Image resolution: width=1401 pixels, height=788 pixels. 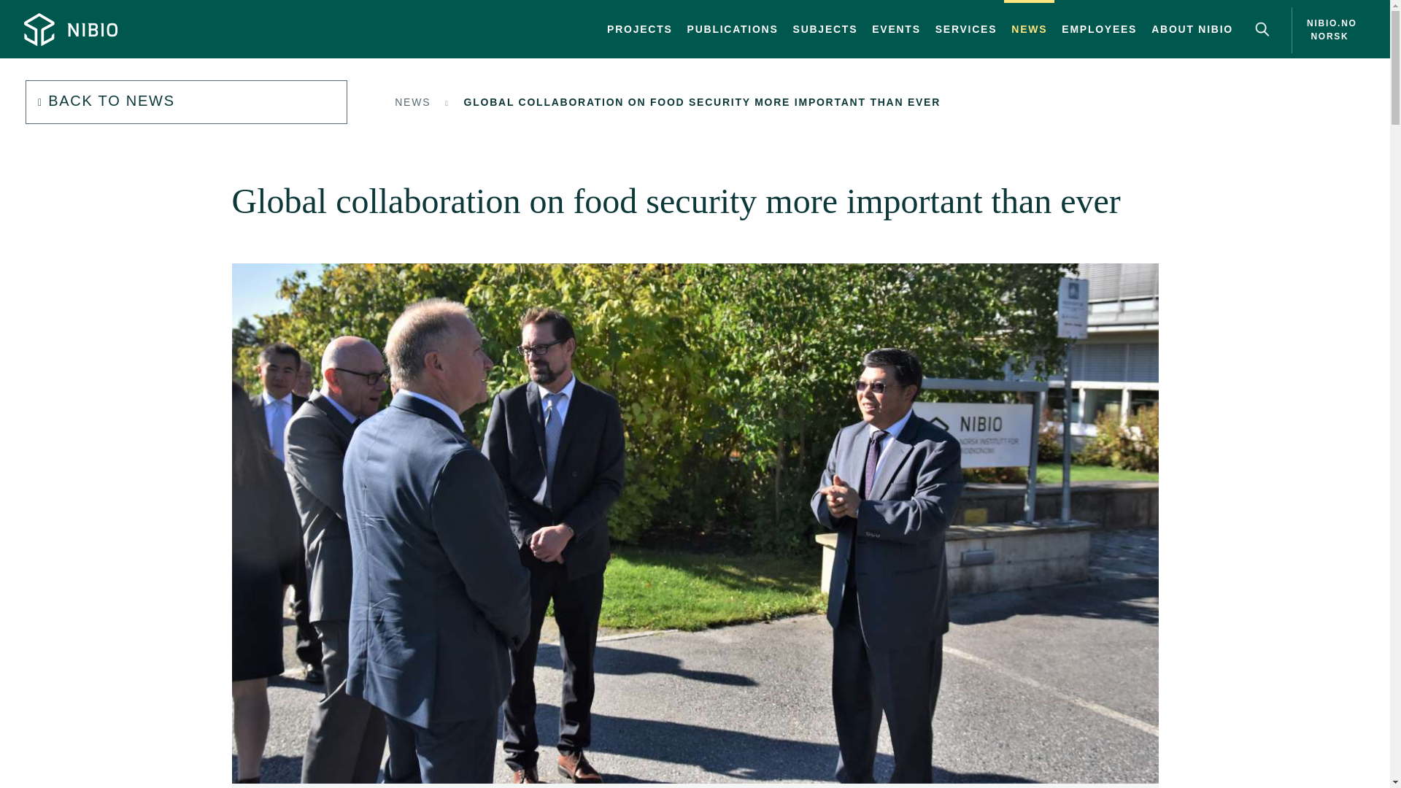 What do you see at coordinates (186, 102) in the screenshot?
I see `BACK TO NEWS` at bounding box center [186, 102].